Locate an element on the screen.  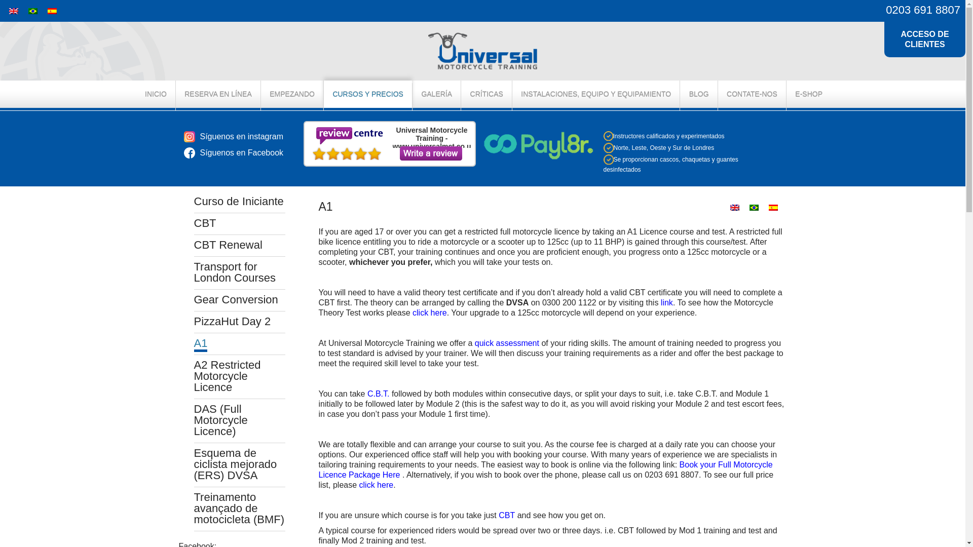
CONTATE-NOS is located at coordinates (752, 95).